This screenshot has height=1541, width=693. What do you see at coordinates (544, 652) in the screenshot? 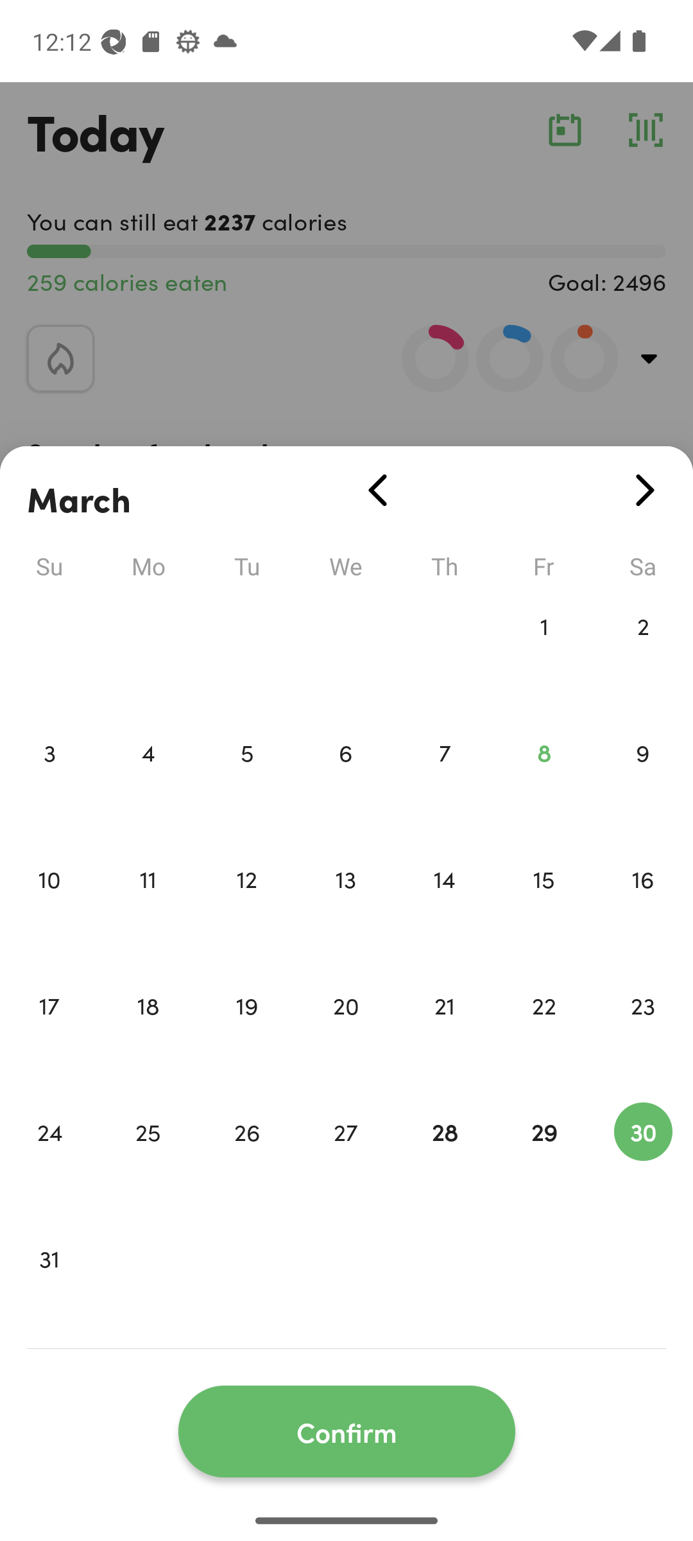
I see `1` at bounding box center [544, 652].